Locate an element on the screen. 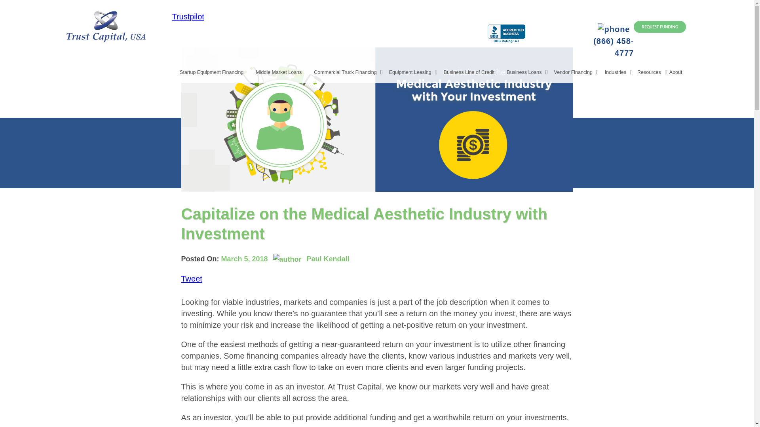 The width and height of the screenshot is (760, 427). TRUST CAPITAL LOGO is located at coordinates (106, 25).